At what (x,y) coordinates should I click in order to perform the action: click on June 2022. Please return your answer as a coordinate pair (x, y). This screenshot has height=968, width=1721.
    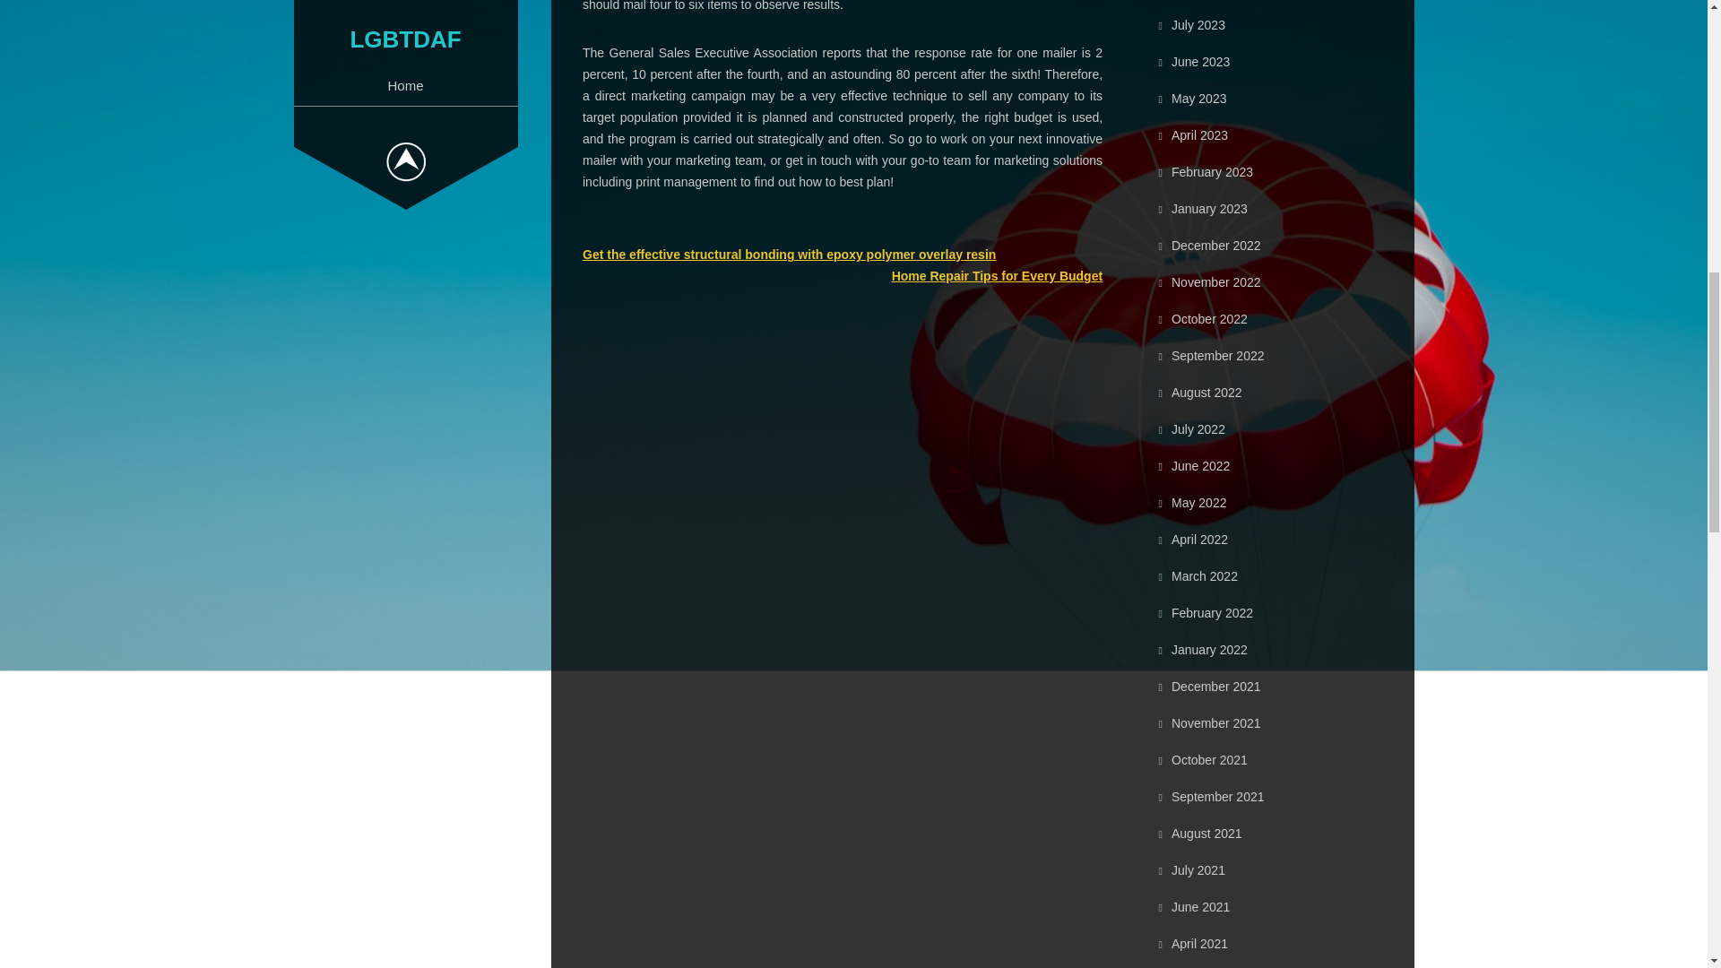
    Looking at the image, I should click on (1201, 466).